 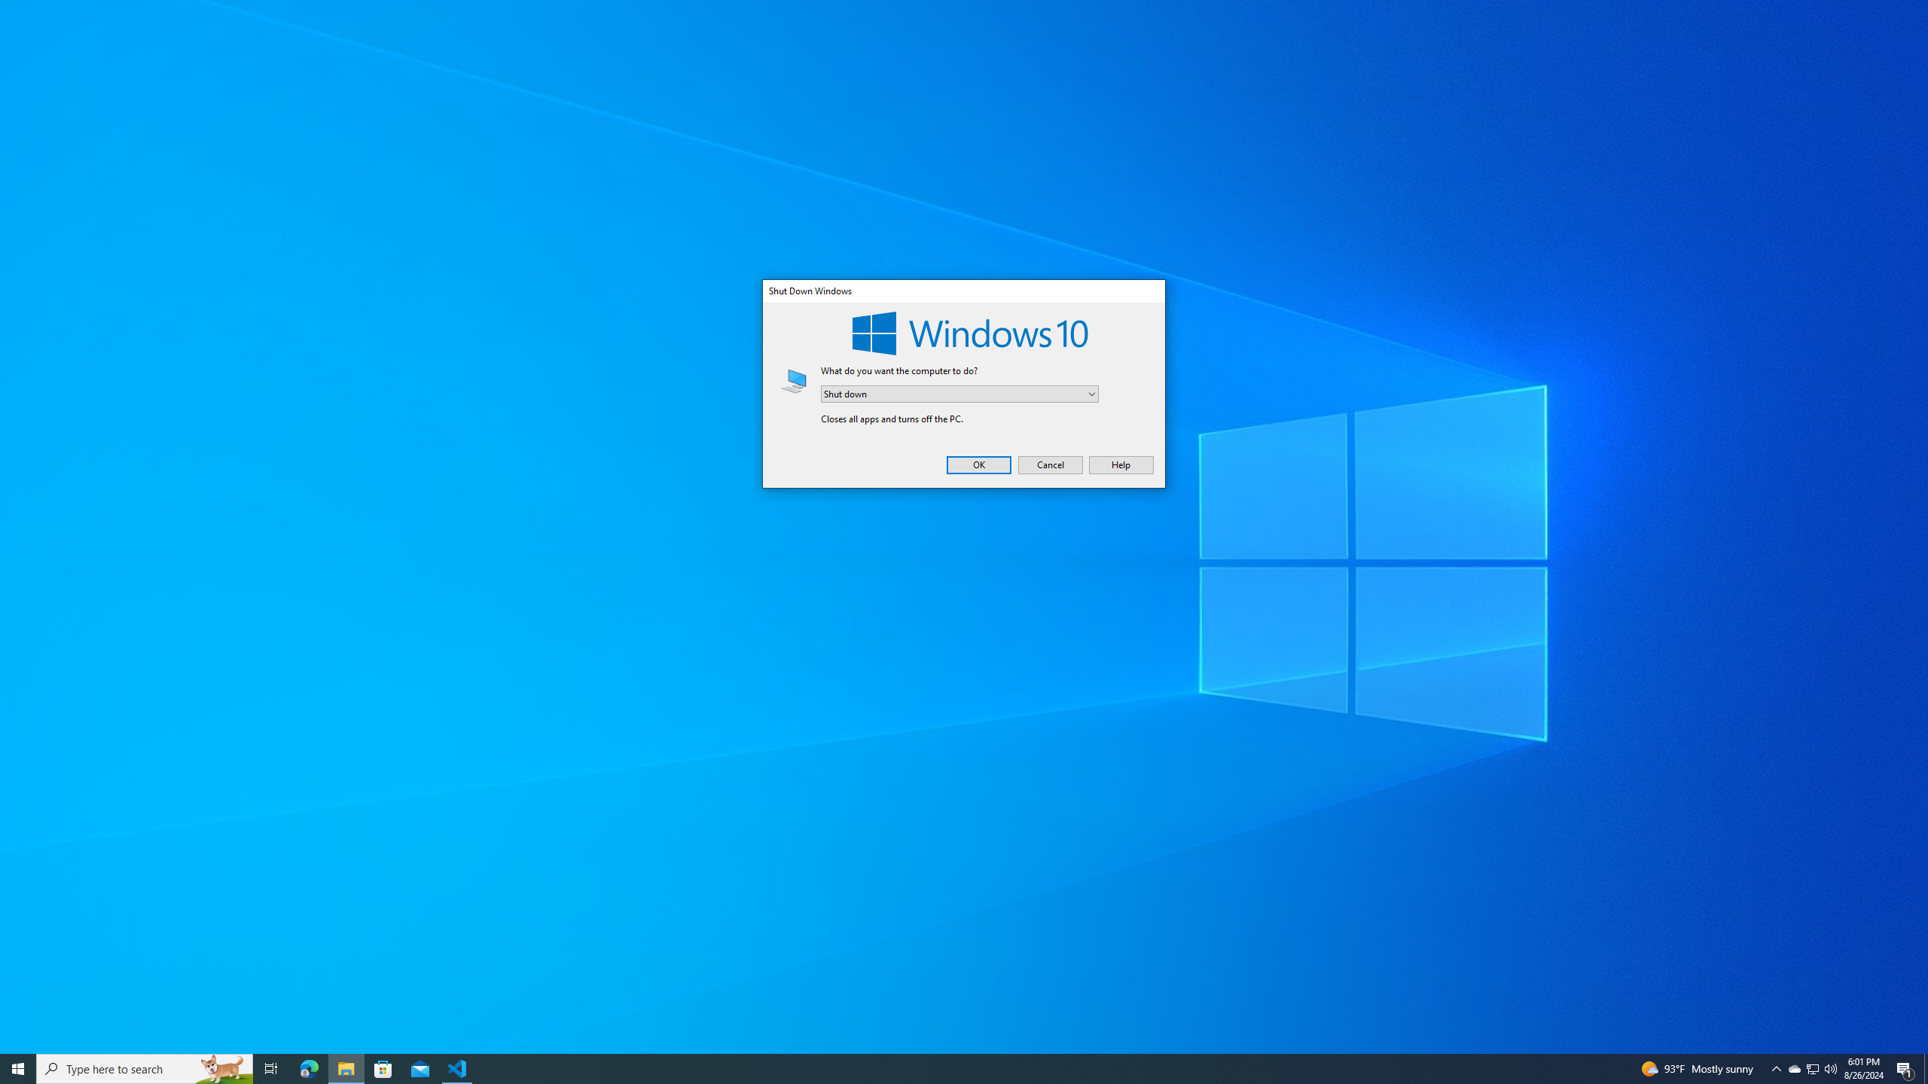 What do you see at coordinates (145, 1069) in the screenshot?
I see `Q2790: 100%` at bounding box center [145, 1069].